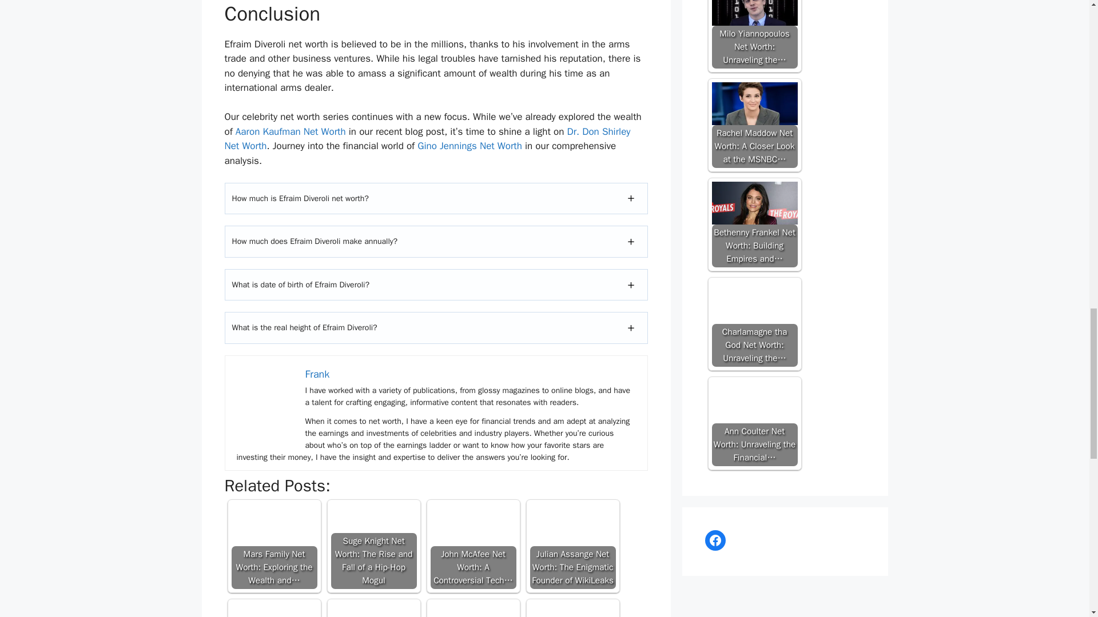  I want to click on Kenneth Supreme McGriff Net Worth: The Ill-Gotten Fortune, so click(572, 610).